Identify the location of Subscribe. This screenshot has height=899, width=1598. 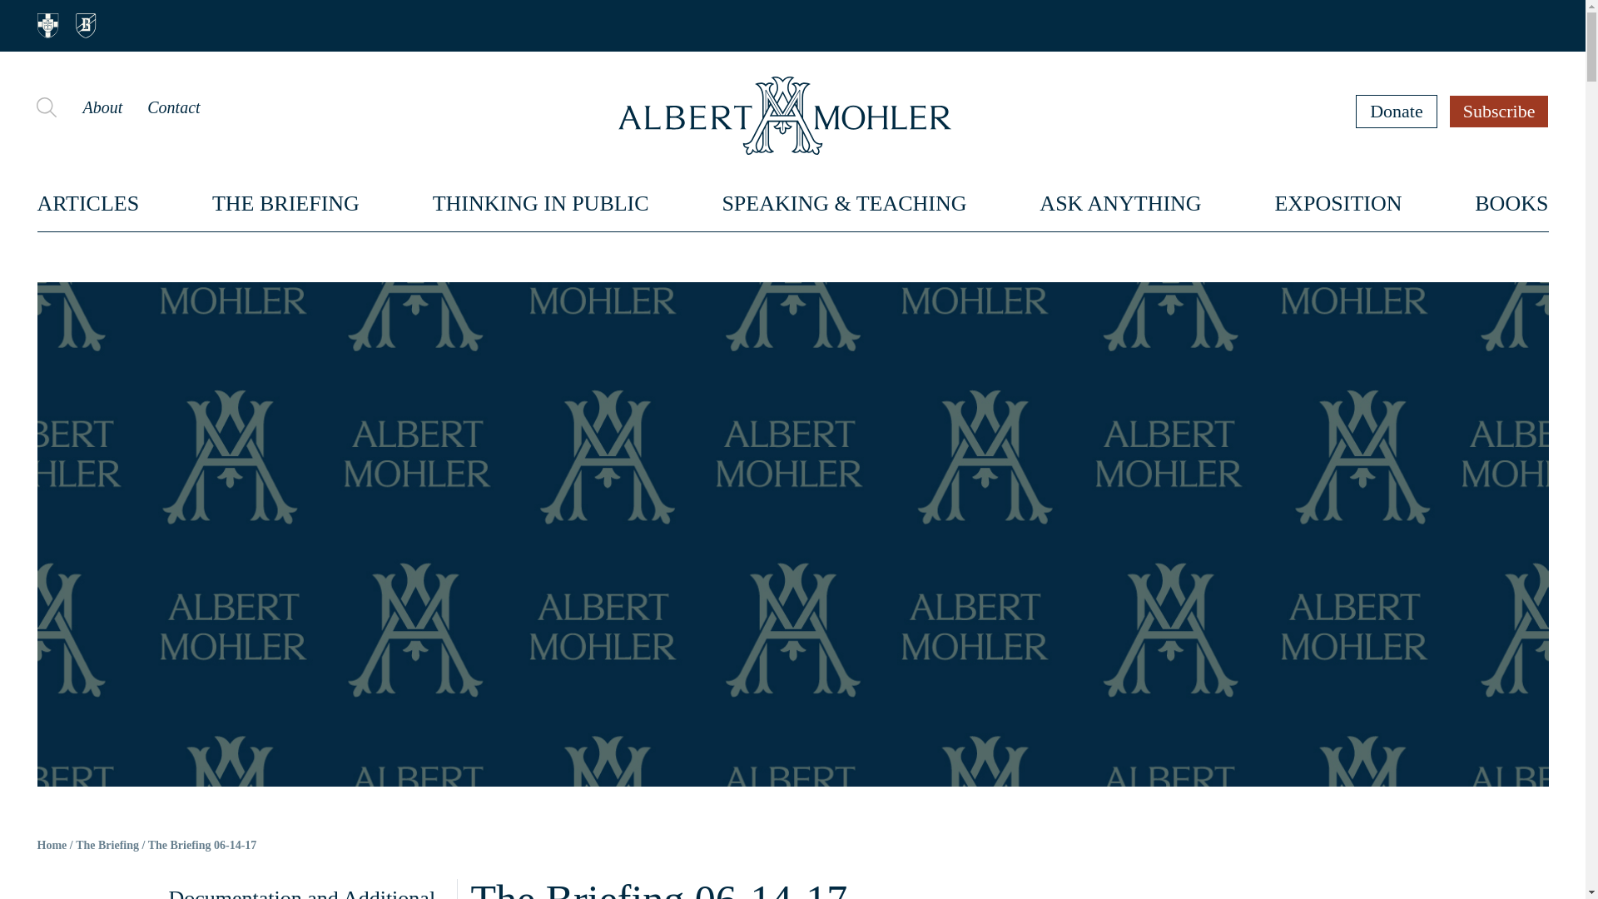
(1500, 111).